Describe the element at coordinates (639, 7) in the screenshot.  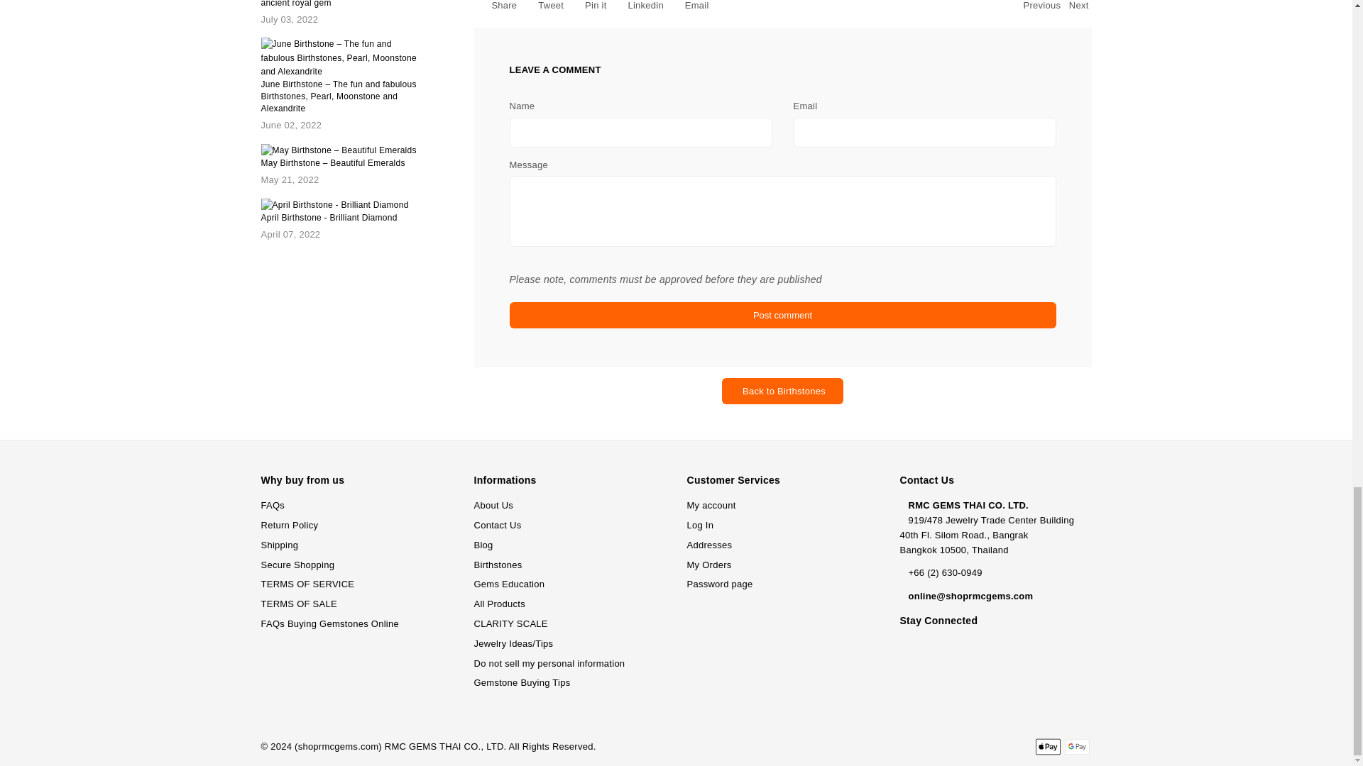
I see `Share on Linkedin` at that location.